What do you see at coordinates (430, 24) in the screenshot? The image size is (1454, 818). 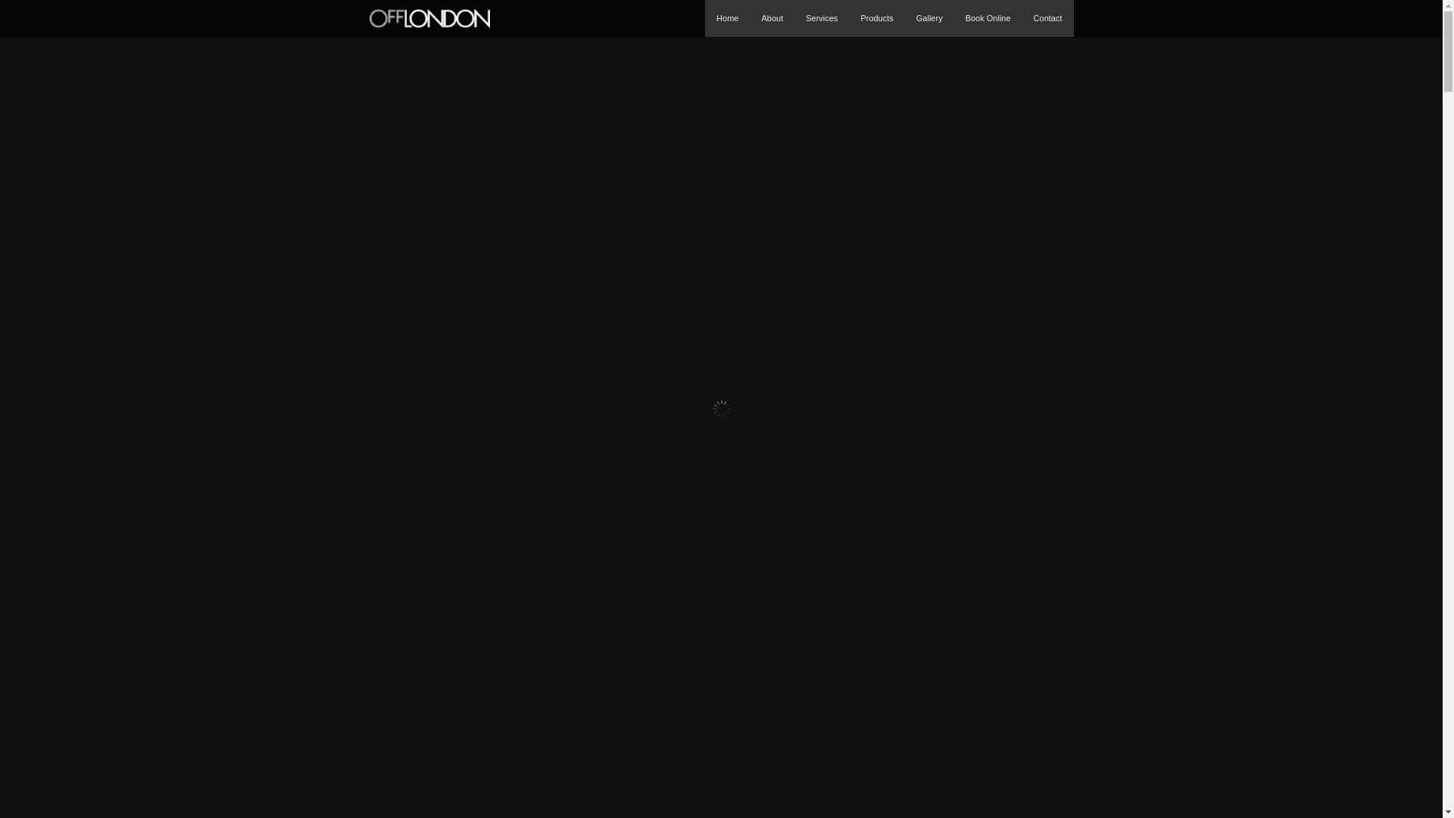 I see `Off London` at bounding box center [430, 24].